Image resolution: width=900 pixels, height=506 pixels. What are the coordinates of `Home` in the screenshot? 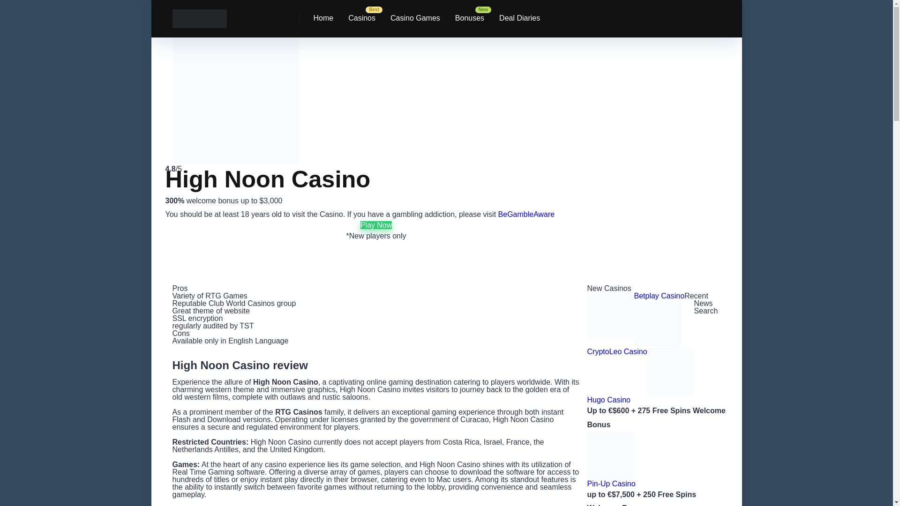 It's located at (323, 19).